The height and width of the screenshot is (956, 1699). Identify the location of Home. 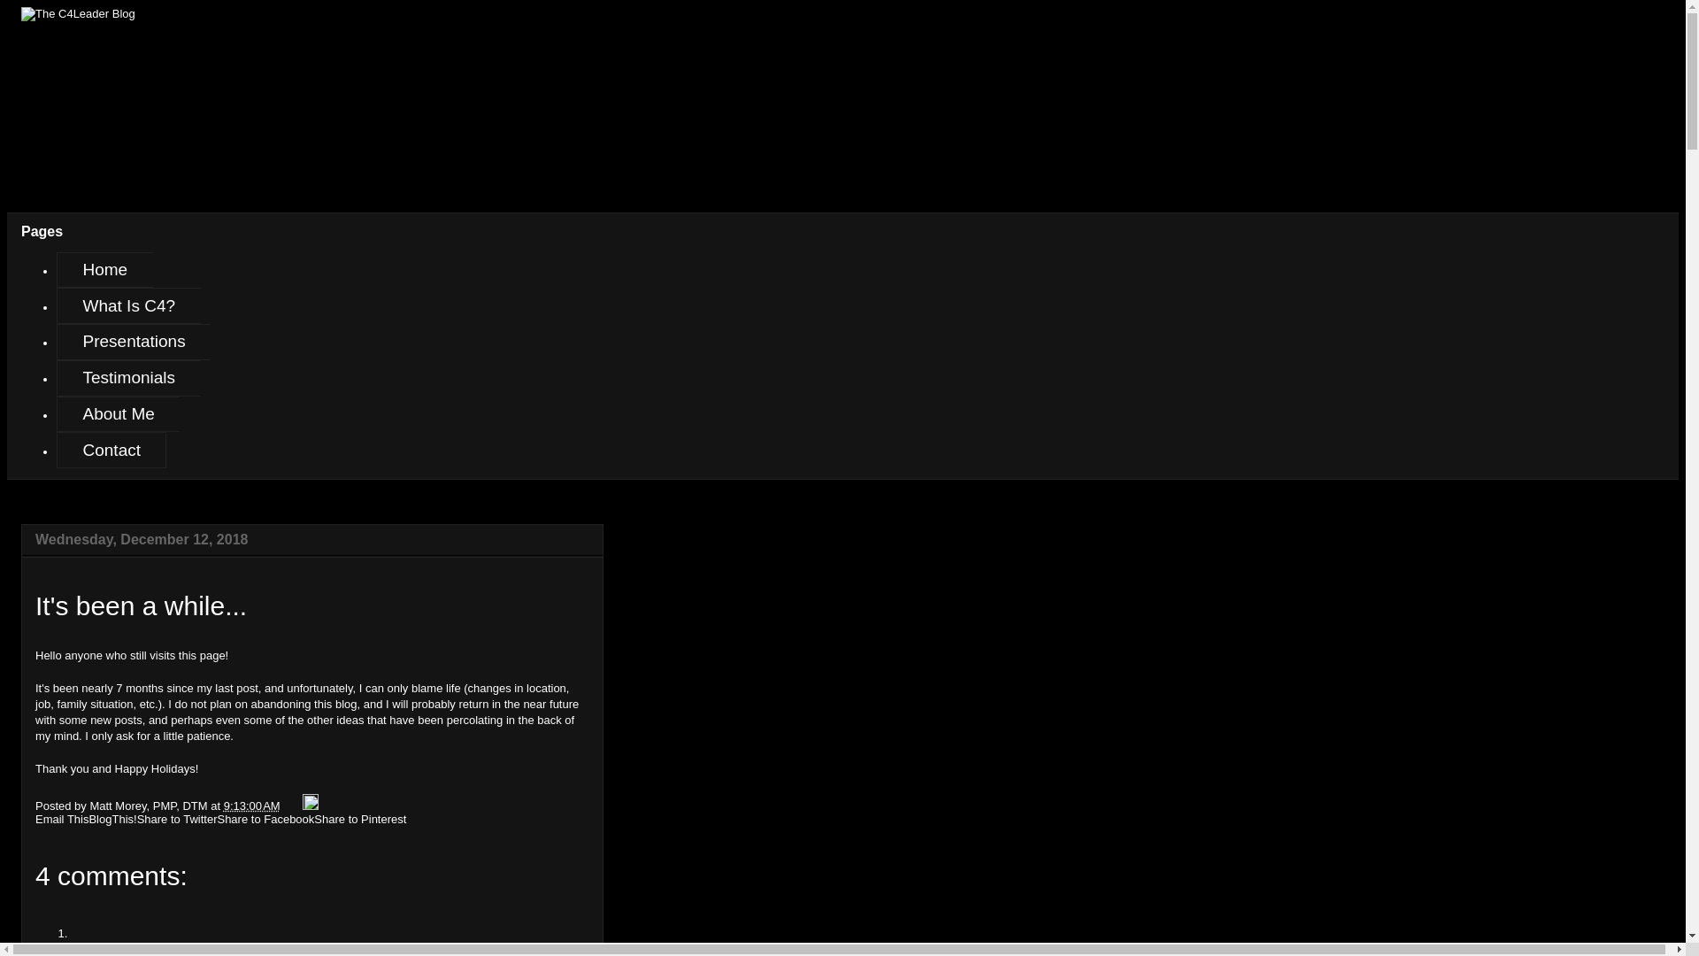
(104, 271).